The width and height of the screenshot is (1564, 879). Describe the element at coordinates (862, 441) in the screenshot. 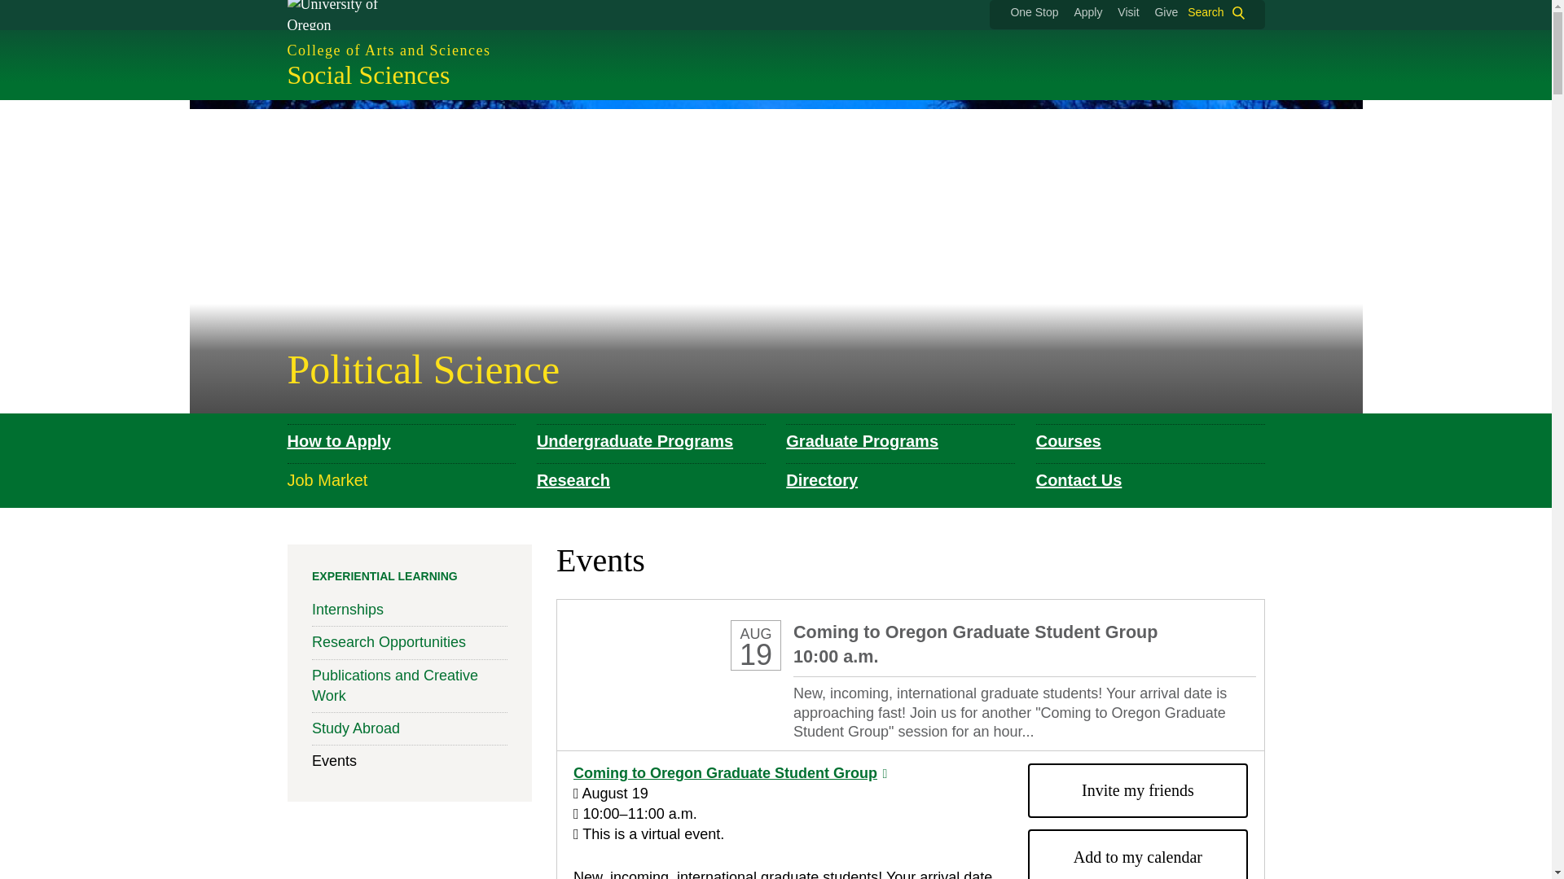

I see `Graduate Programs` at that location.